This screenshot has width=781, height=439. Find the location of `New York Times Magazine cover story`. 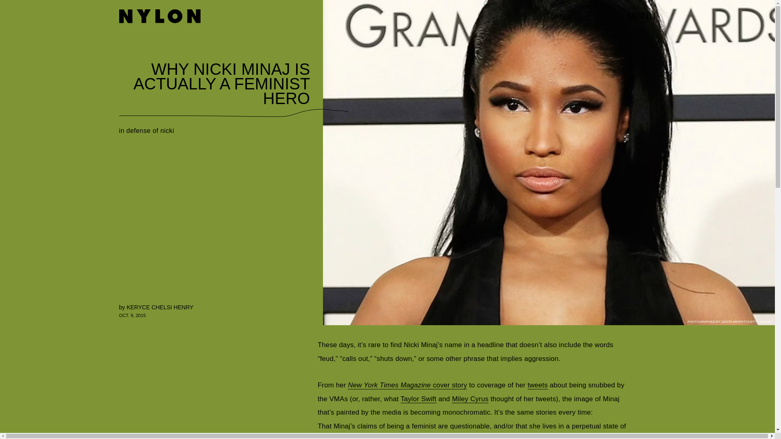

New York Times Magazine cover story is located at coordinates (407, 385).